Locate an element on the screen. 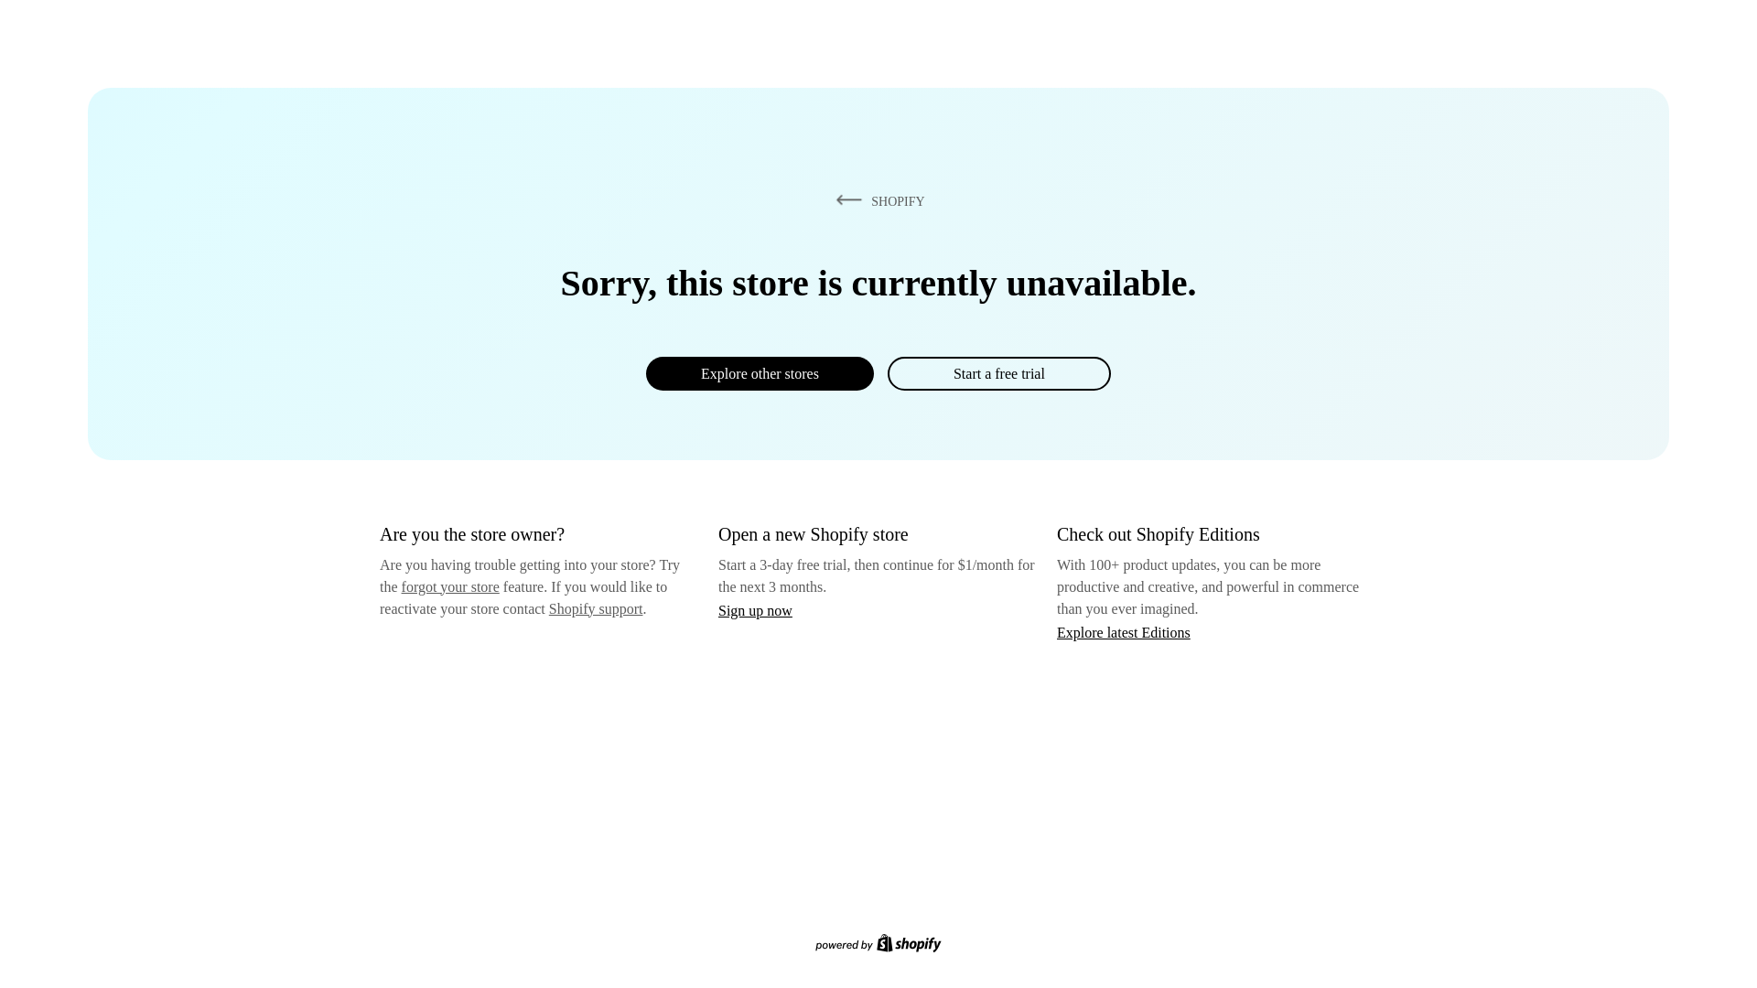 This screenshot has height=988, width=1757. forgot your store is located at coordinates (450, 586).